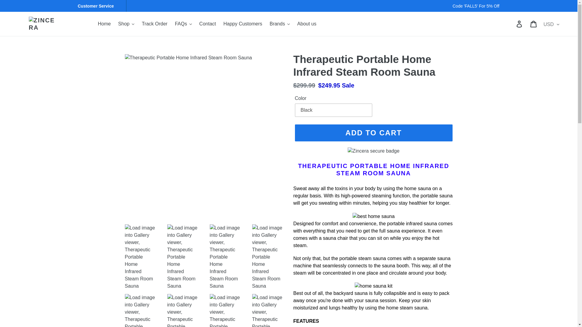 This screenshot has width=582, height=327. I want to click on Customer Service, so click(98, 6).